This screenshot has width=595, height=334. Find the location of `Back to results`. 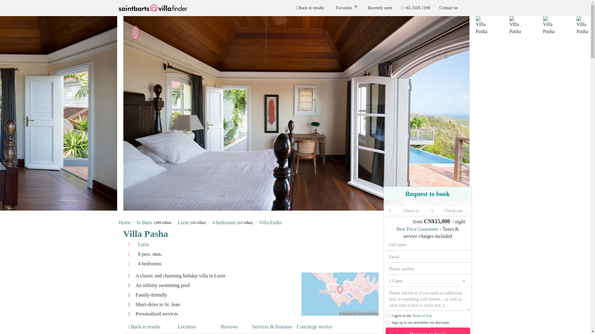

Back to results is located at coordinates (449, 8).